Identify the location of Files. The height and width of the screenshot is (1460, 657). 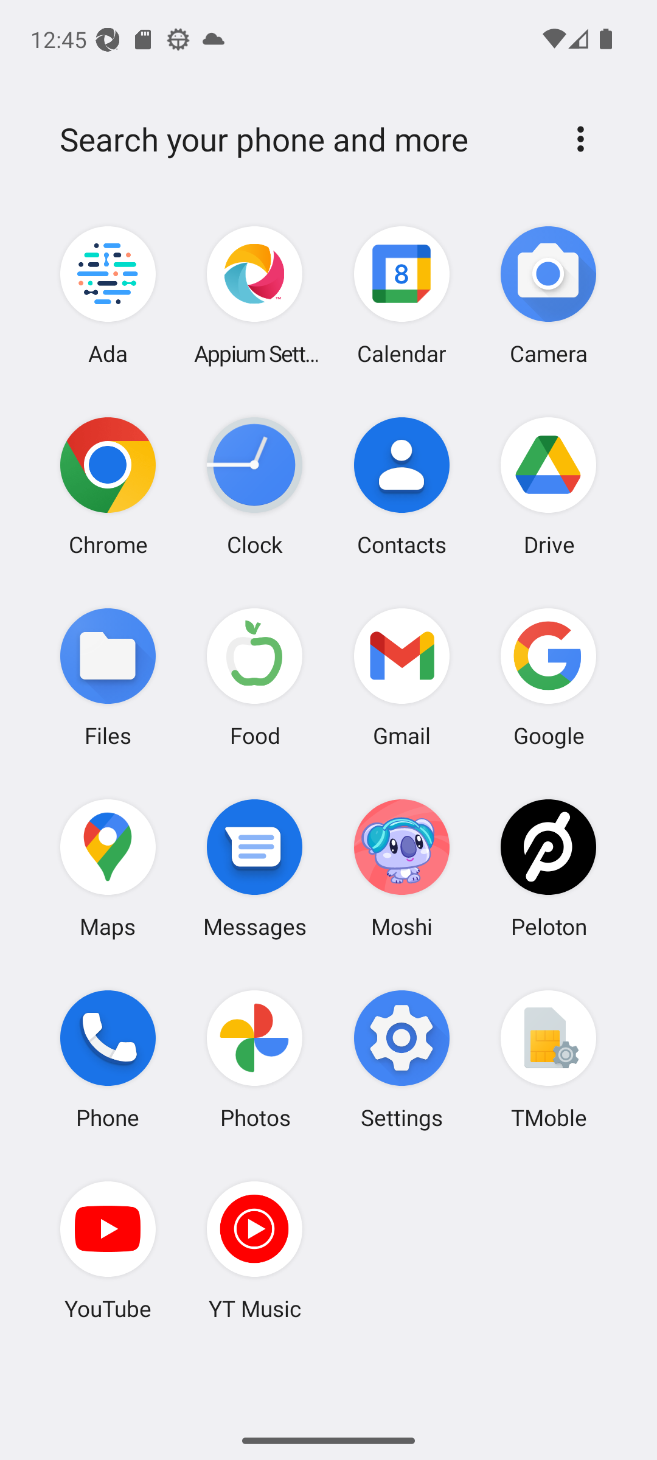
(108, 676).